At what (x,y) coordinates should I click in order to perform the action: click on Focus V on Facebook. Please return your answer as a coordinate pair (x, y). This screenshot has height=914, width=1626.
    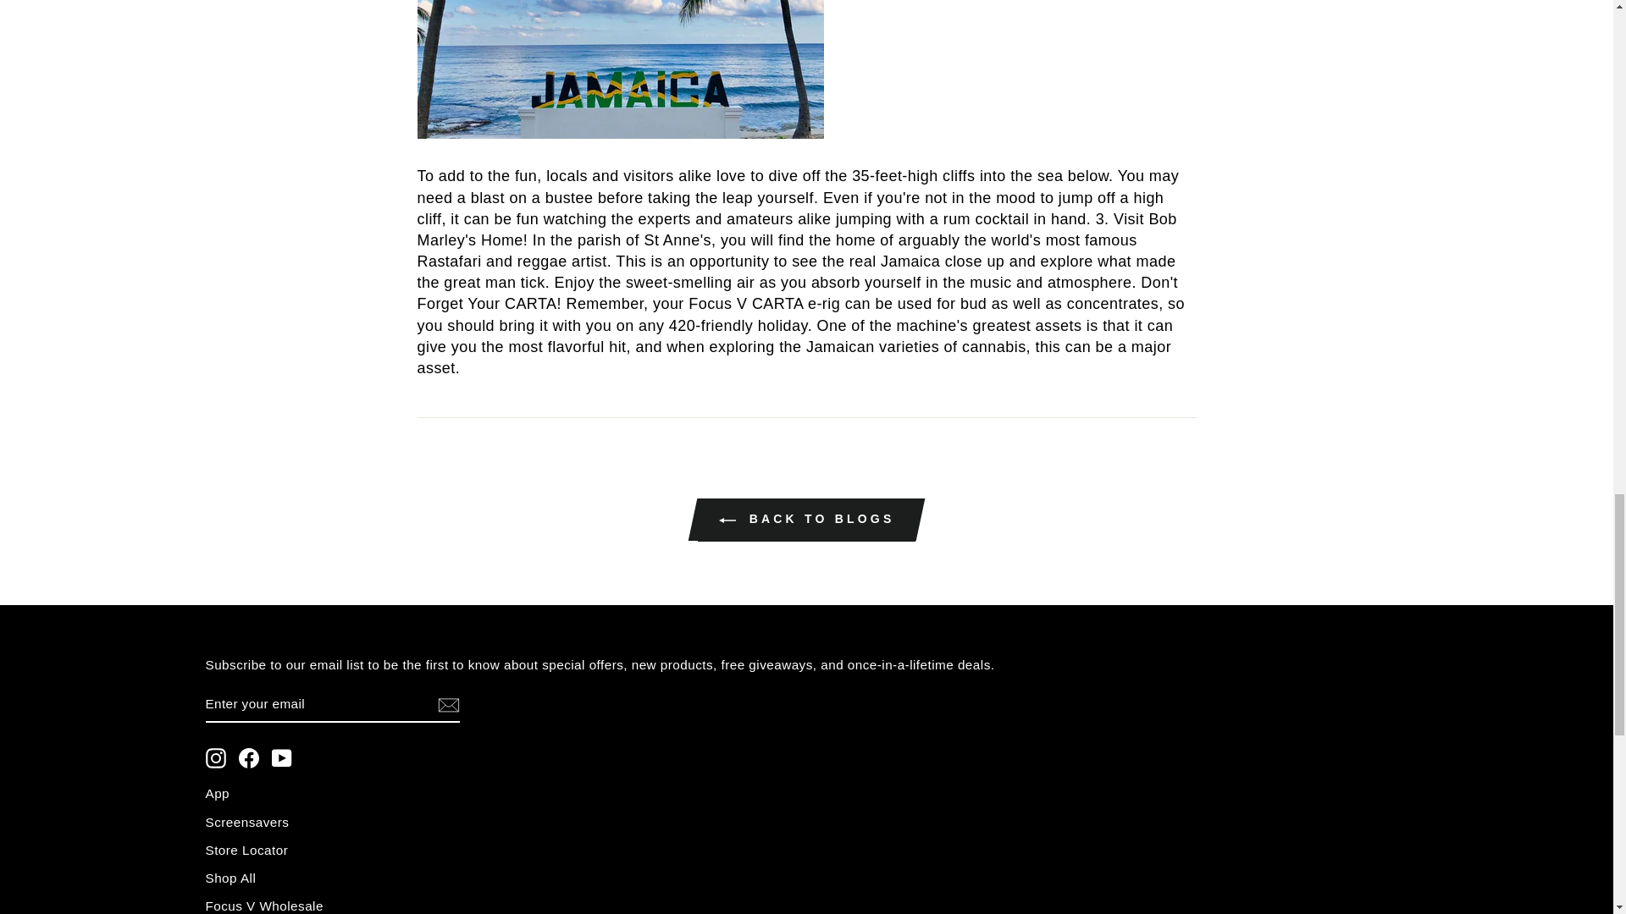
    Looking at the image, I should click on (249, 758).